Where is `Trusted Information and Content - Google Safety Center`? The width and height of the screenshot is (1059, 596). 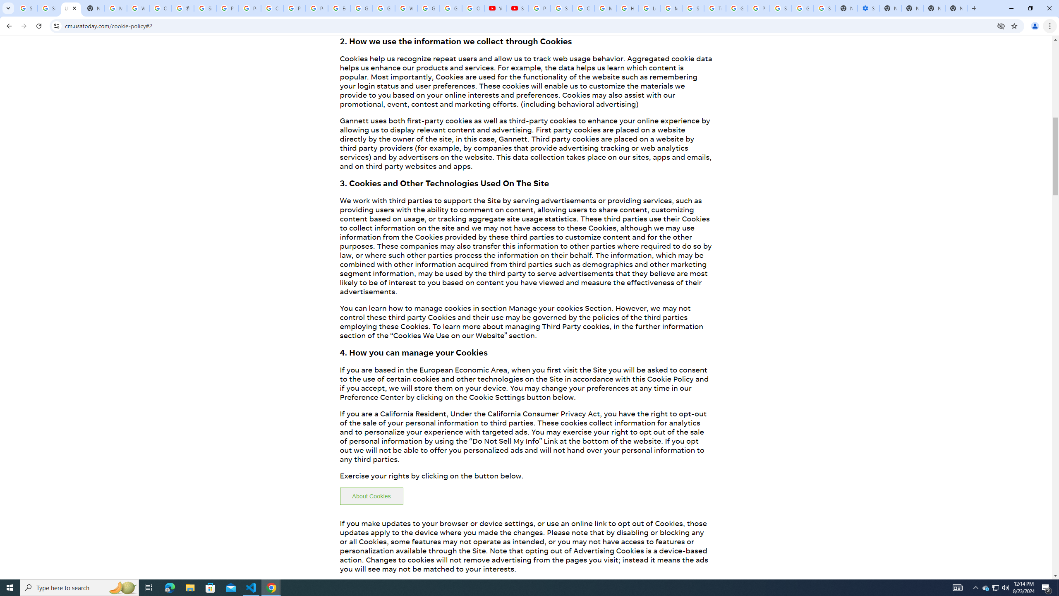 Trusted Information and Content - Google Safety Center is located at coordinates (715, 8).